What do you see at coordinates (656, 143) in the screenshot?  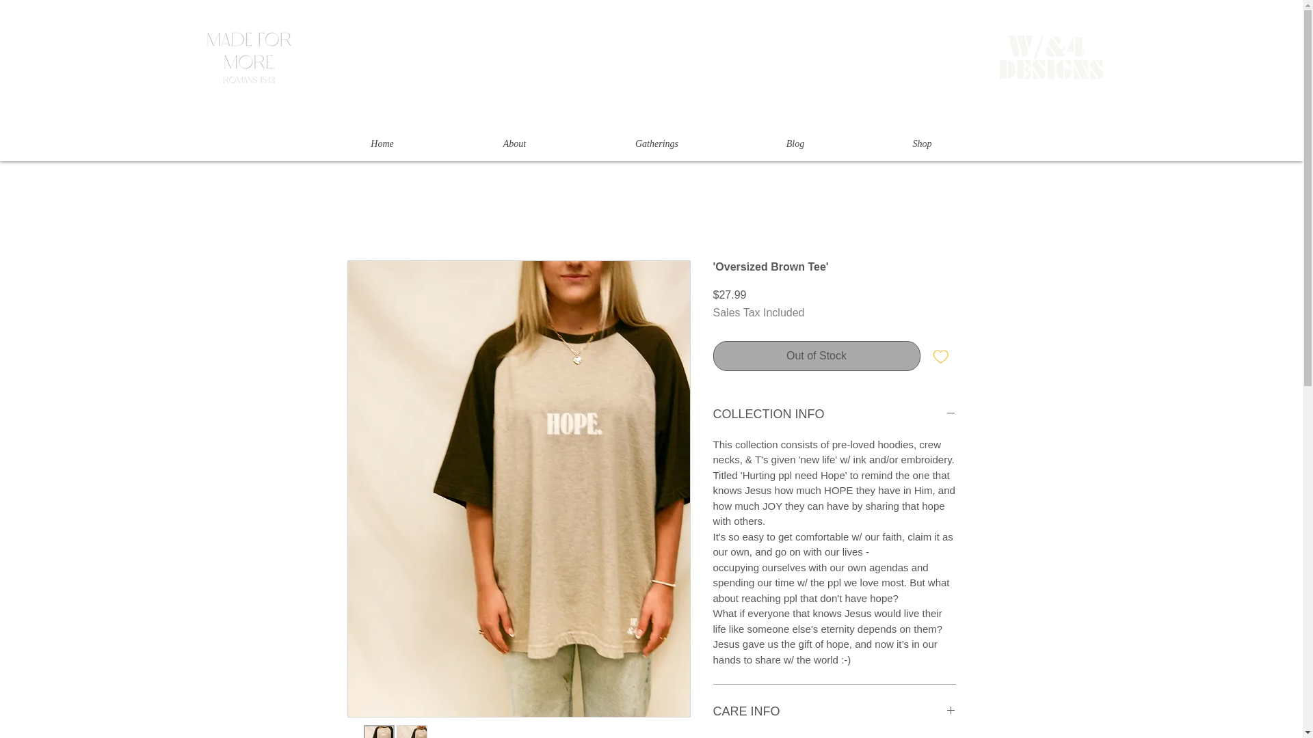 I see `Gatherings` at bounding box center [656, 143].